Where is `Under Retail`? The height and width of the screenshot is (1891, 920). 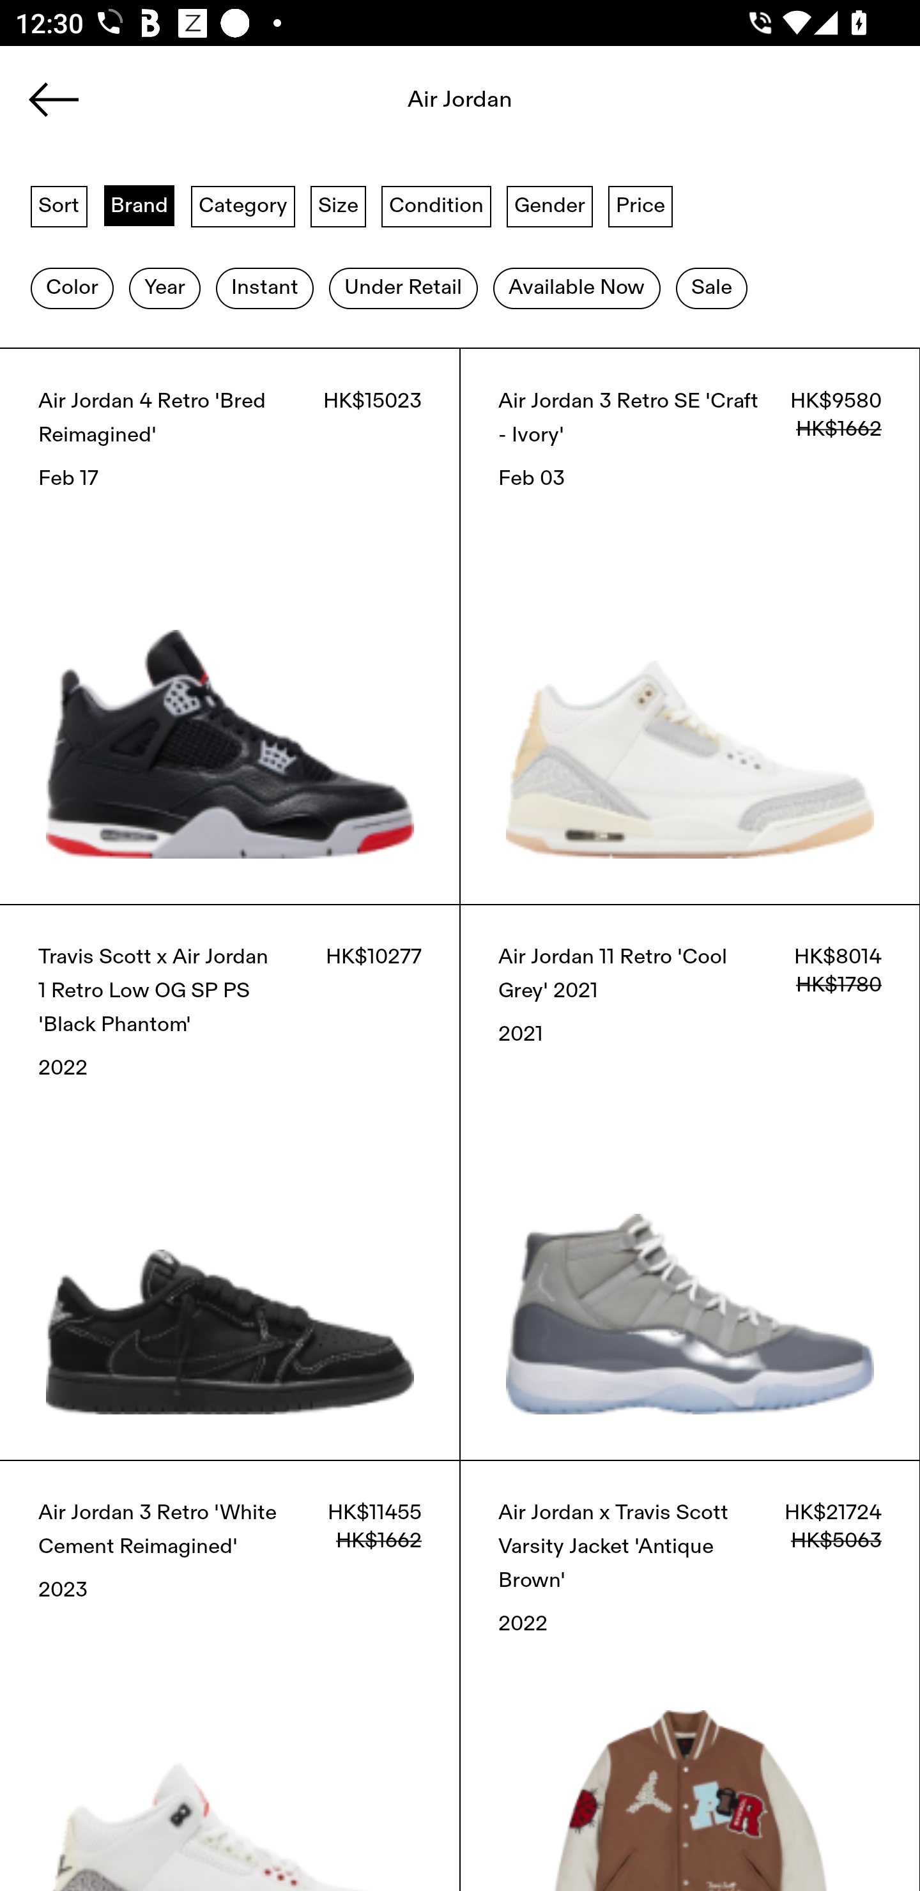
Under Retail is located at coordinates (403, 288).